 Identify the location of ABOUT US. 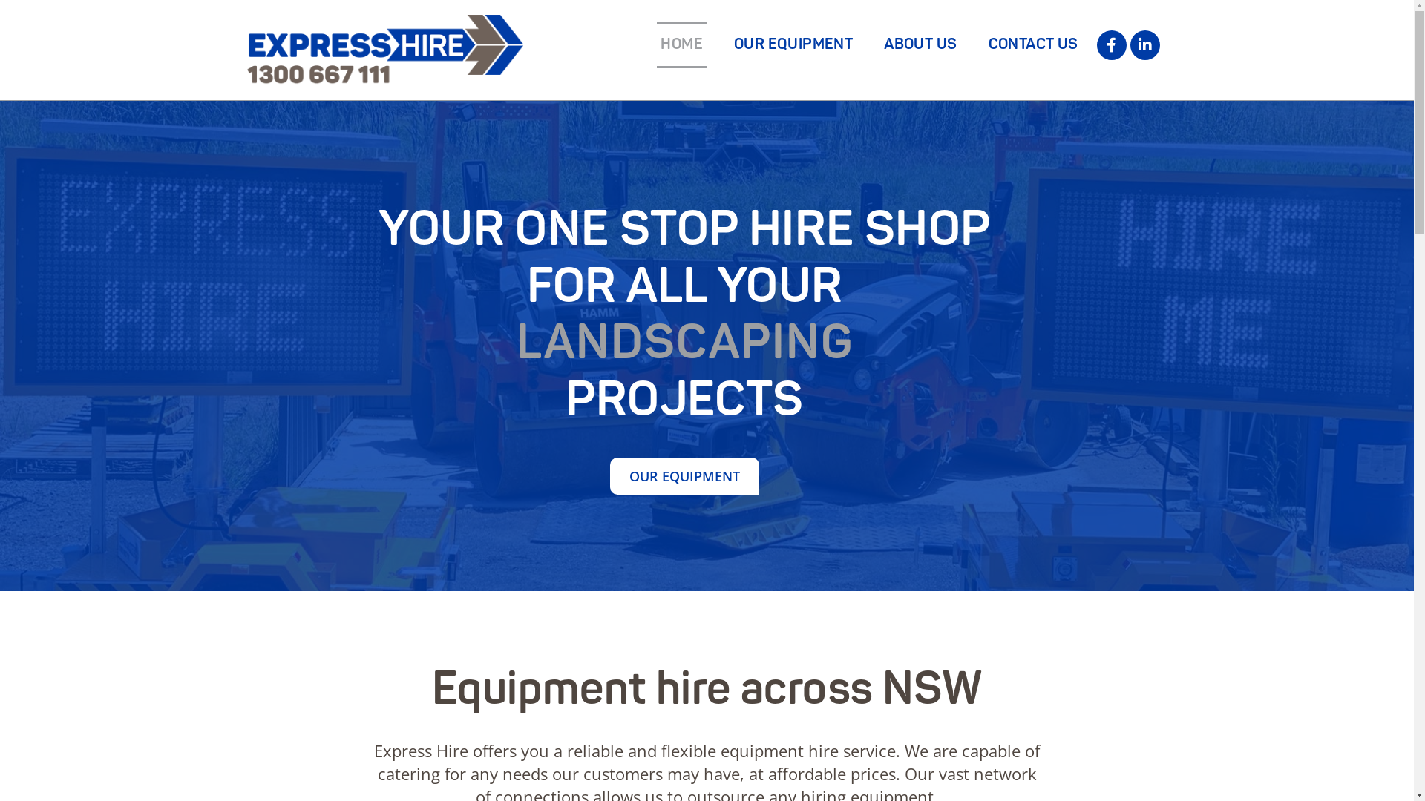
(920, 45).